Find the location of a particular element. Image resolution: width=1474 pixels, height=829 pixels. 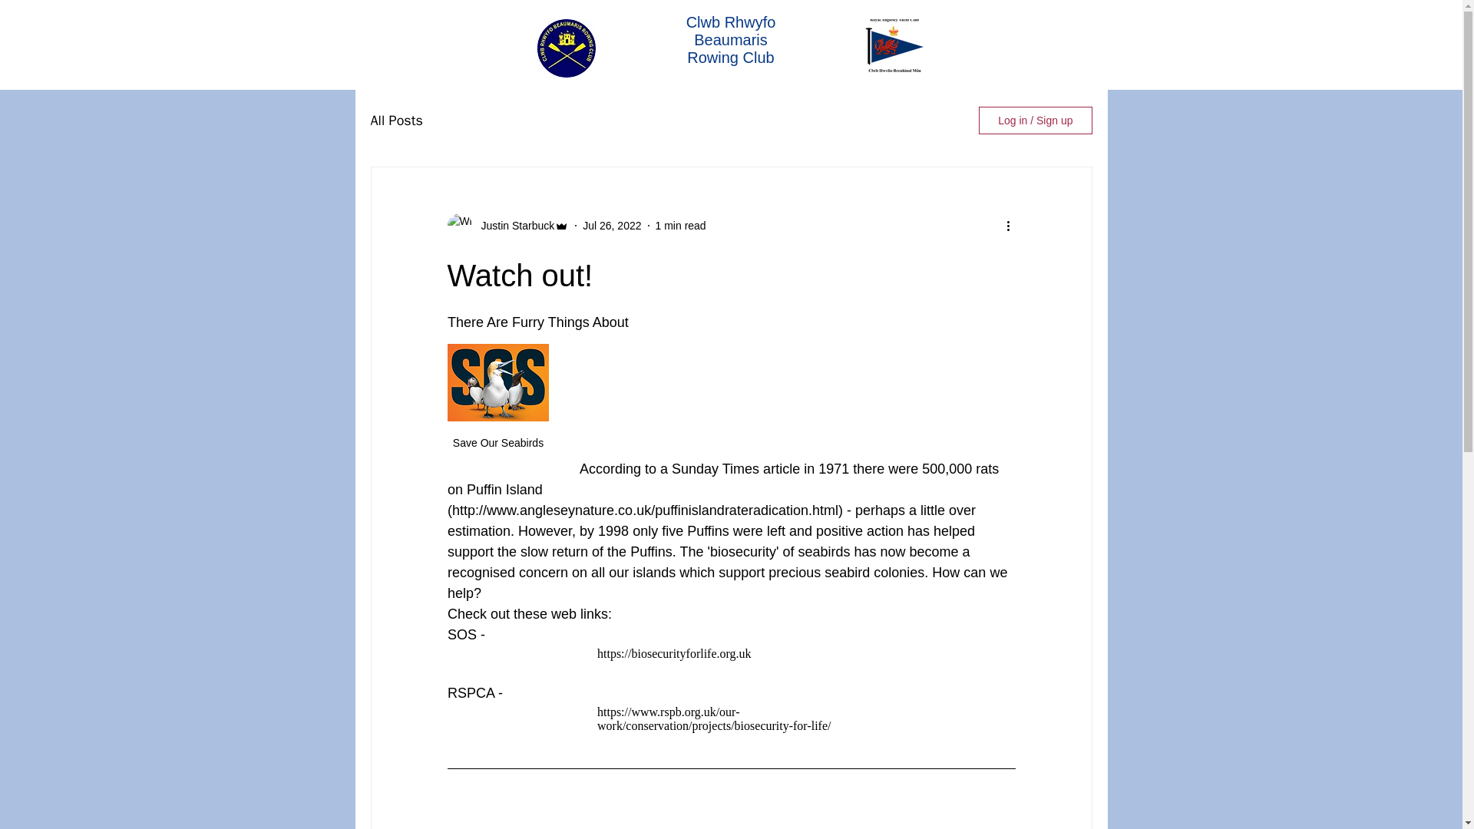

remote content is located at coordinates (731, 718).